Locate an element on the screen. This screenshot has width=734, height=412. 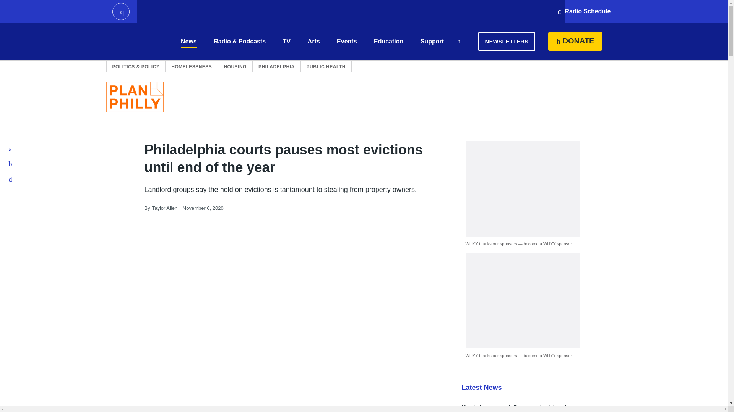
Facebook is located at coordinates (11, 149).